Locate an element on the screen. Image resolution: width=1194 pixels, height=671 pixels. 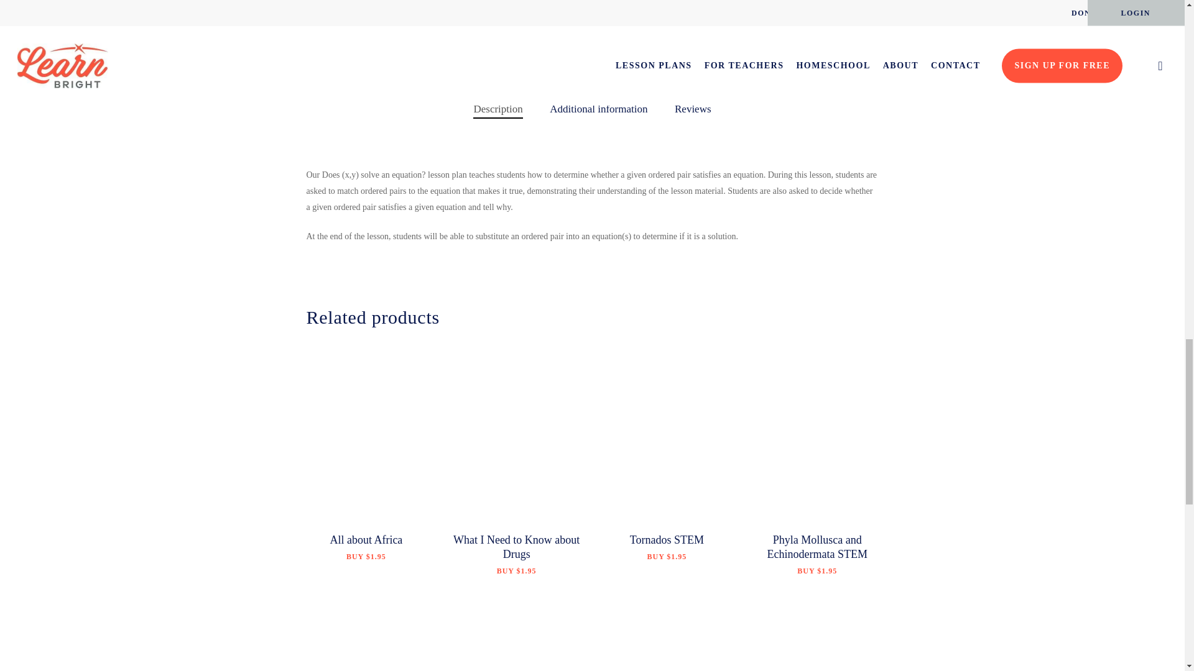
Additional information is located at coordinates (598, 109).